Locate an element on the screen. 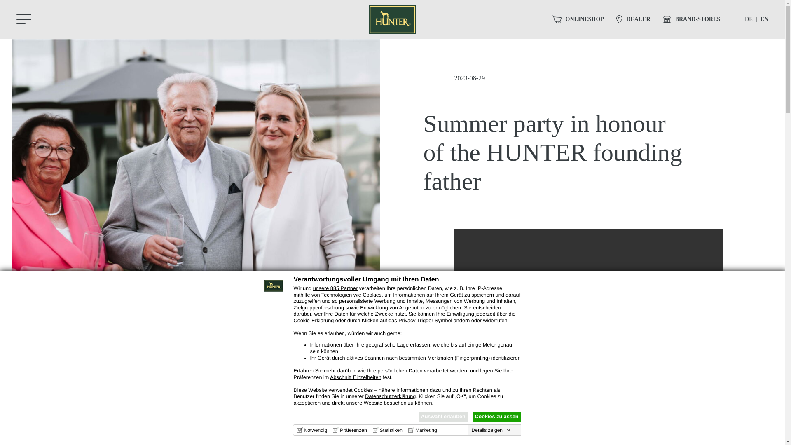  unsere 885 Partner is located at coordinates (335, 288).